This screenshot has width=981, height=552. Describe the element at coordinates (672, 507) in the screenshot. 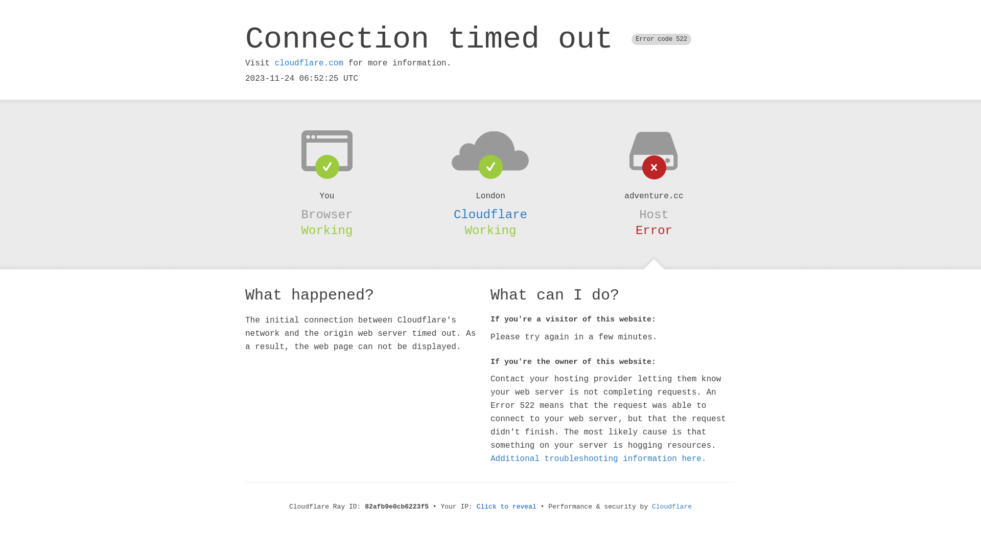

I see `Cloudflare` at that location.